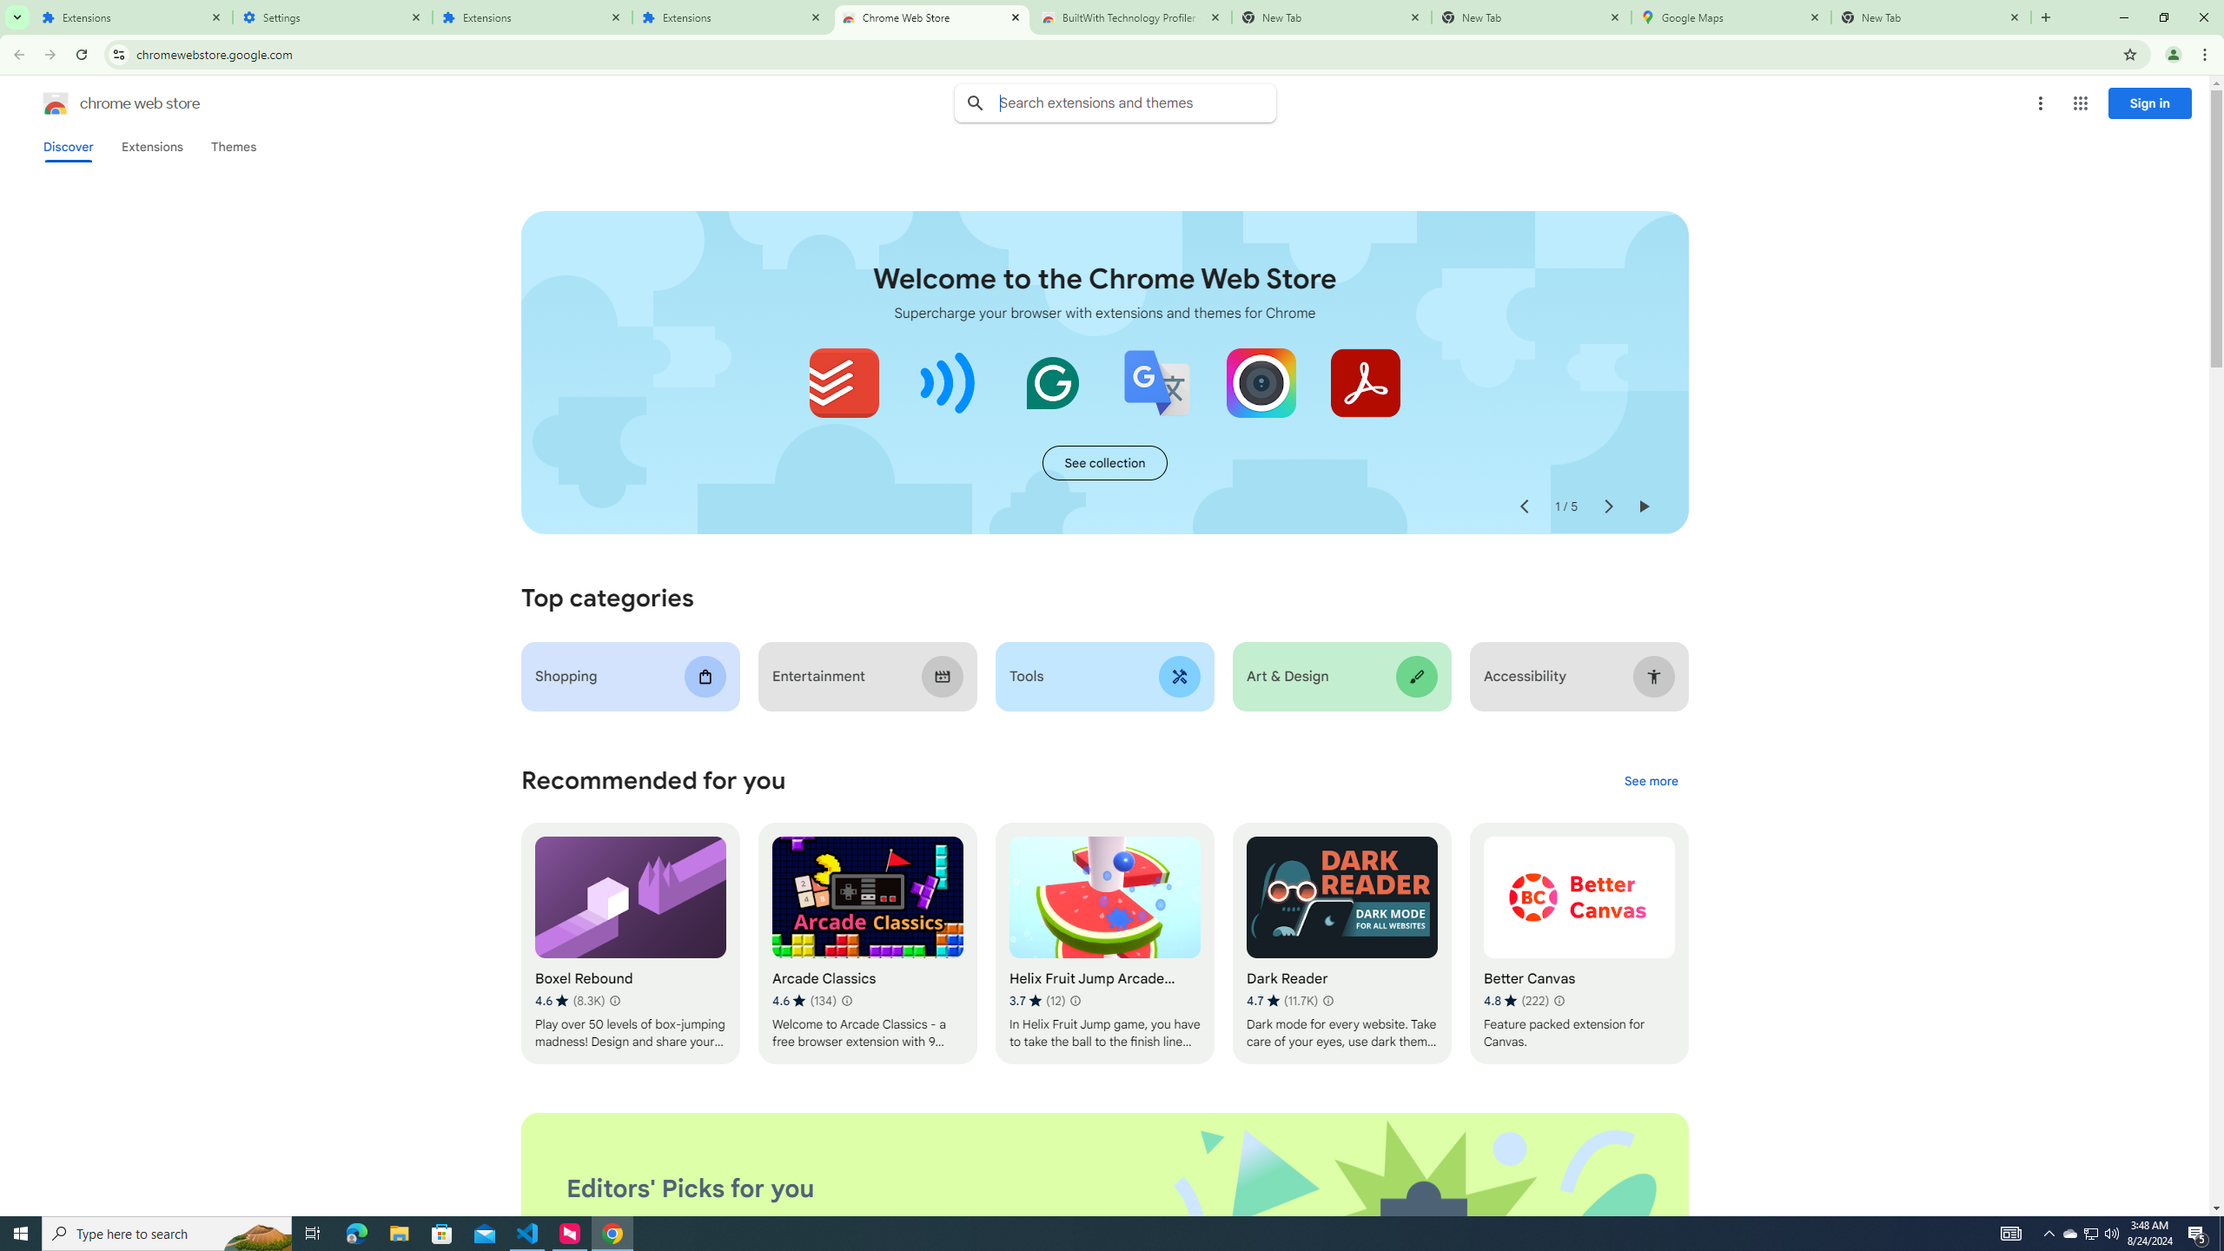 The image size is (2224, 1251). What do you see at coordinates (1364, 382) in the screenshot?
I see `Adobe Acrobat: PDF edit, convert, sign tools` at bounding box center [1364, 382].